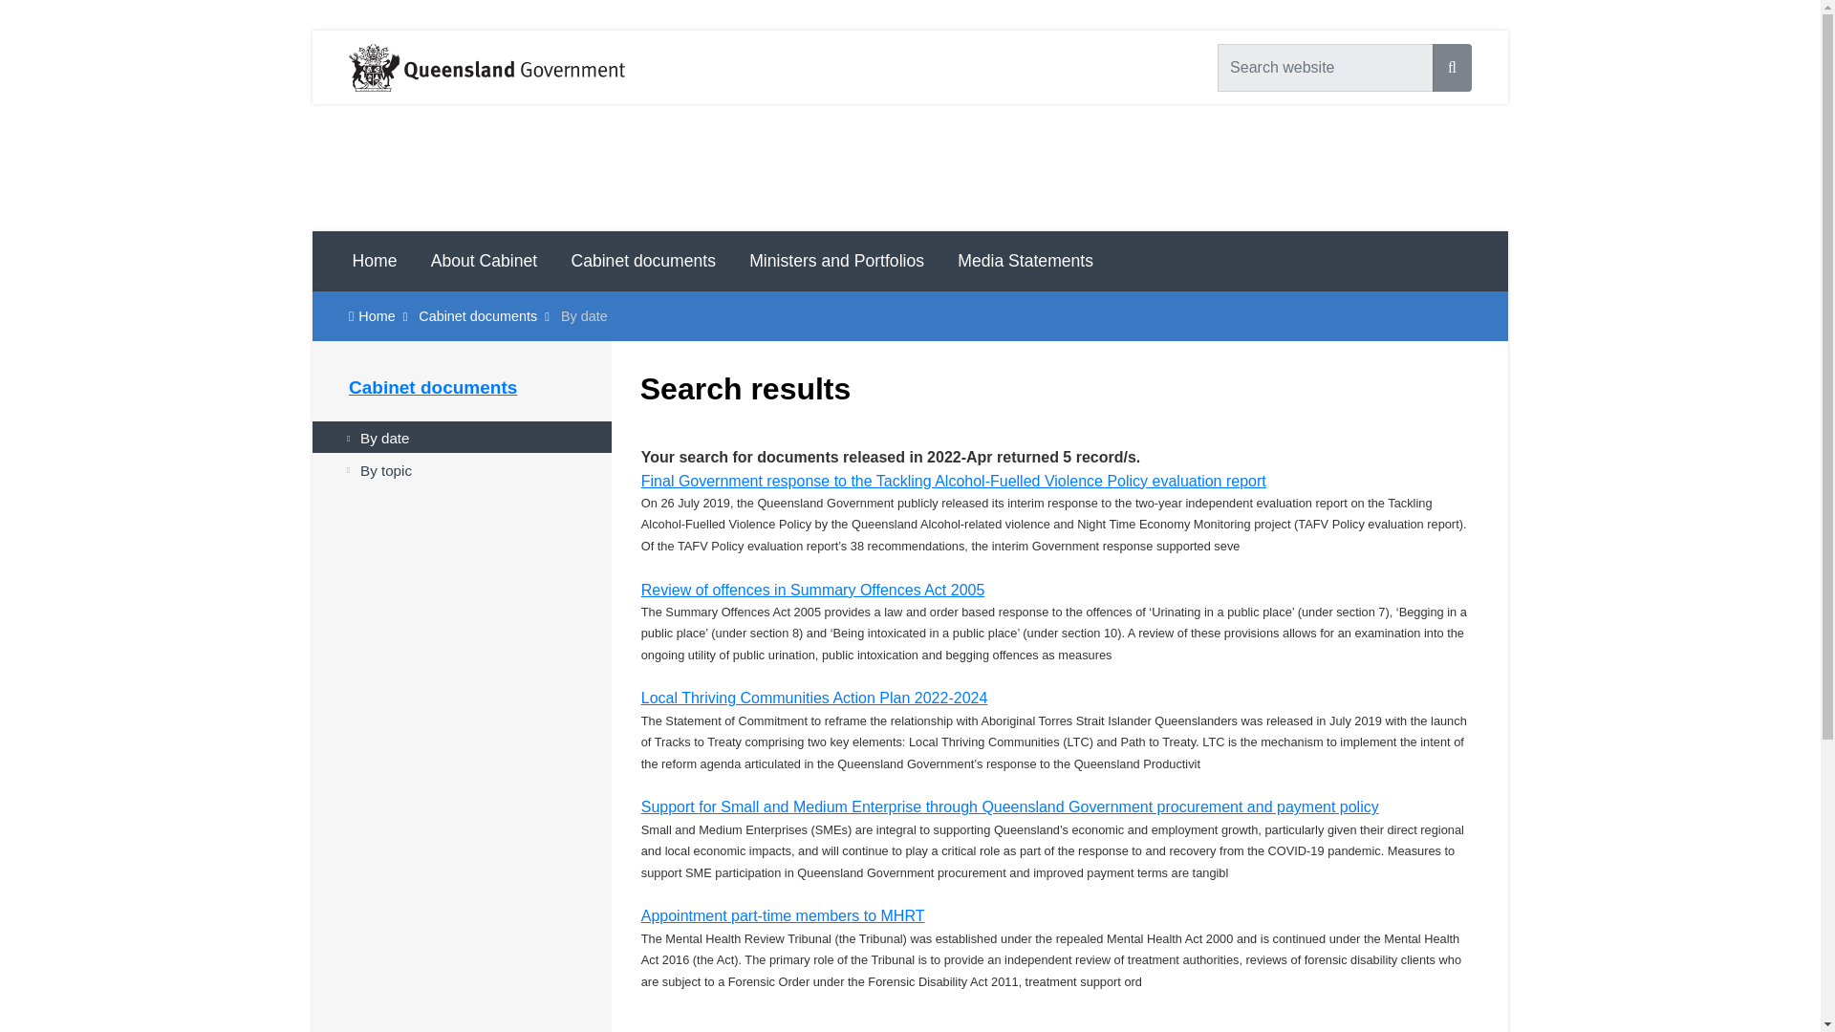  What do you see at coordinates (461, 437) in the screenshot?
I see `By date` at bounding box center [461, 437].